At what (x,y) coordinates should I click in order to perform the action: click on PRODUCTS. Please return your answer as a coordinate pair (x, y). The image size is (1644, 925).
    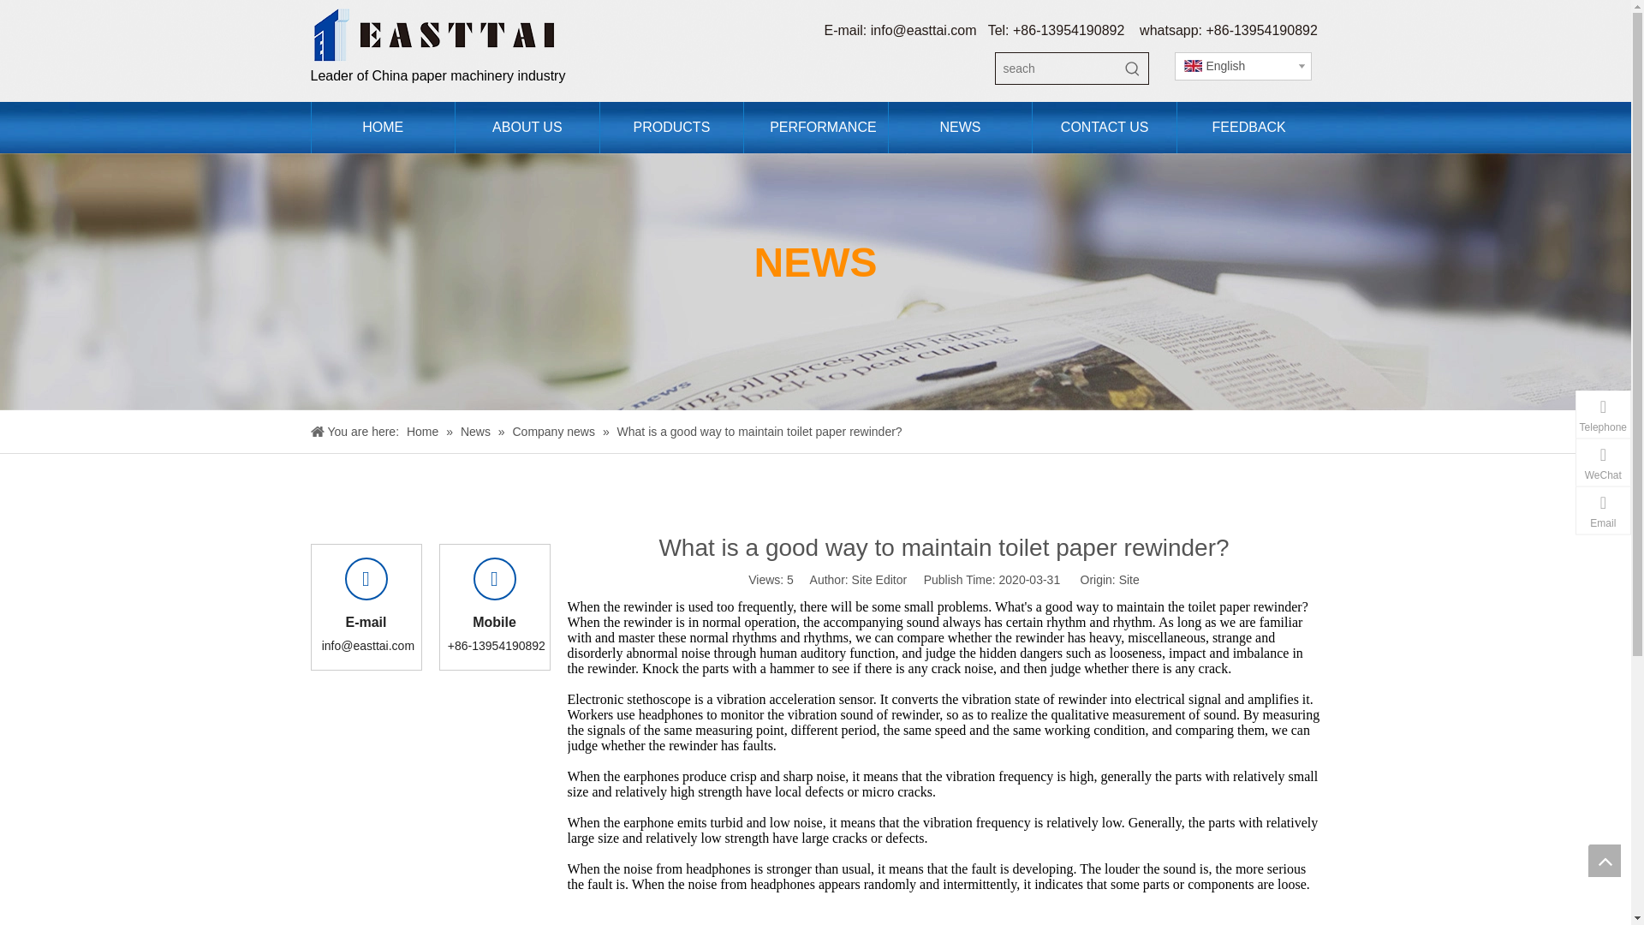
    Looking at the image, I should click on (671, 127).